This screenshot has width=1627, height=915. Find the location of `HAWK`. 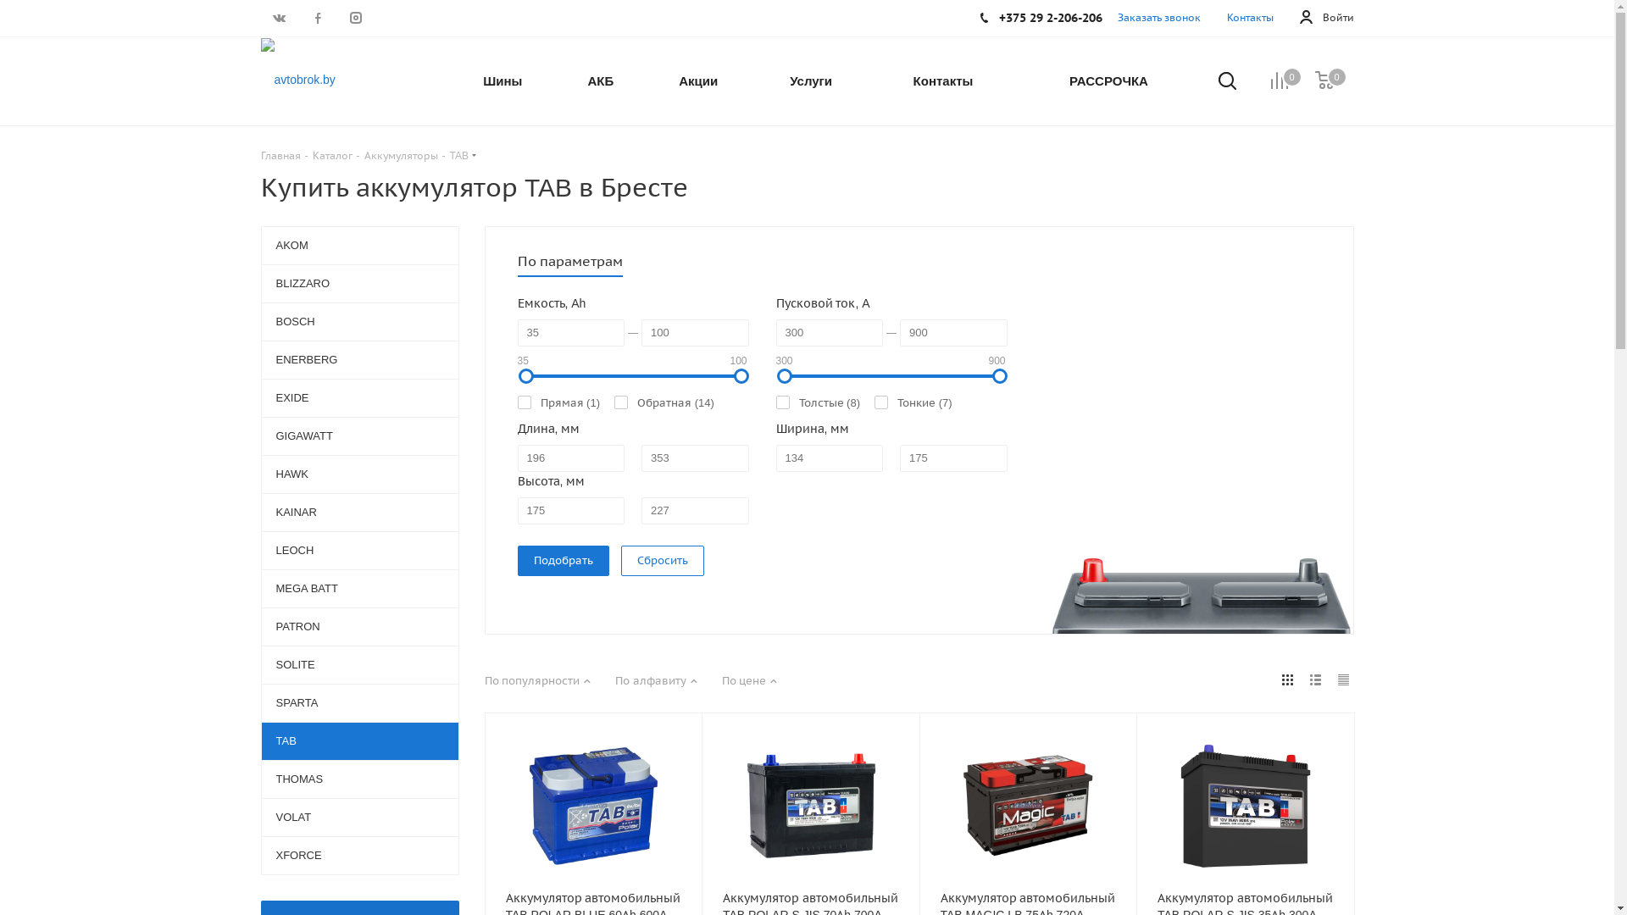

HAWK is located at coordinates (360, 474).